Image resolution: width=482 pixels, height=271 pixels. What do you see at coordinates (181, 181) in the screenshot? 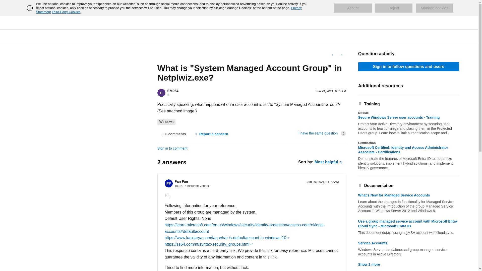
I see `Fan Fan` at bounding box center [181, 181].